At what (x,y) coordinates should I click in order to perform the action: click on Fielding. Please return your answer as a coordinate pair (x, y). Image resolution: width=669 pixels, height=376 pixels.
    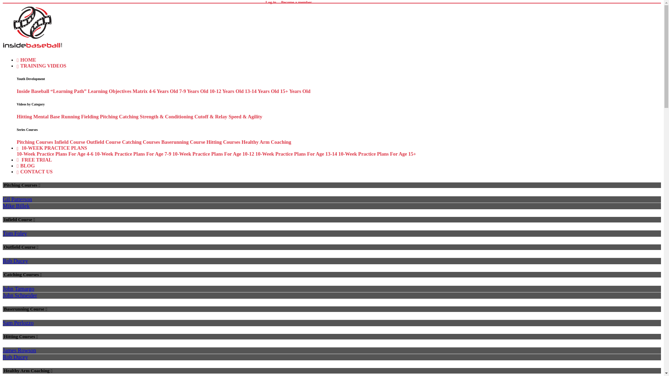
    Looking at the image, I should click on (90, 117).